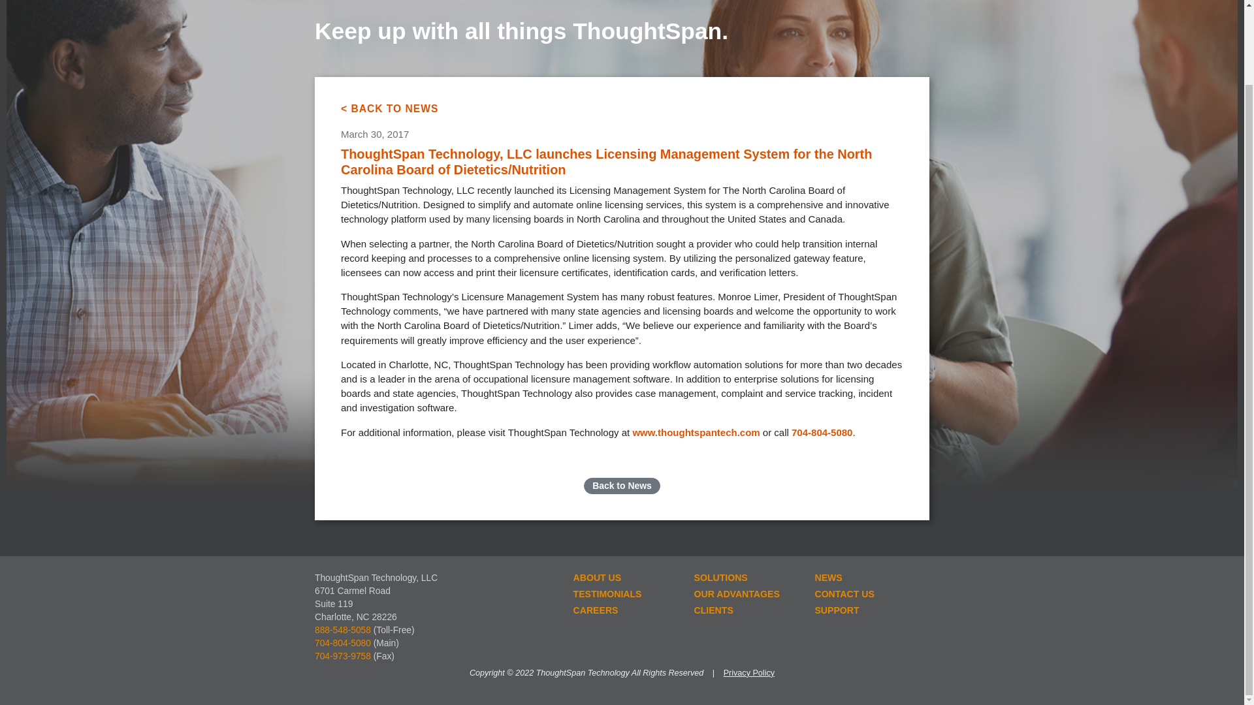 The width and height of the screenshot is (1254, 705). Describe the element at coordinates (865, 611) in the screenshot. I see `SUPPORT` at that location.